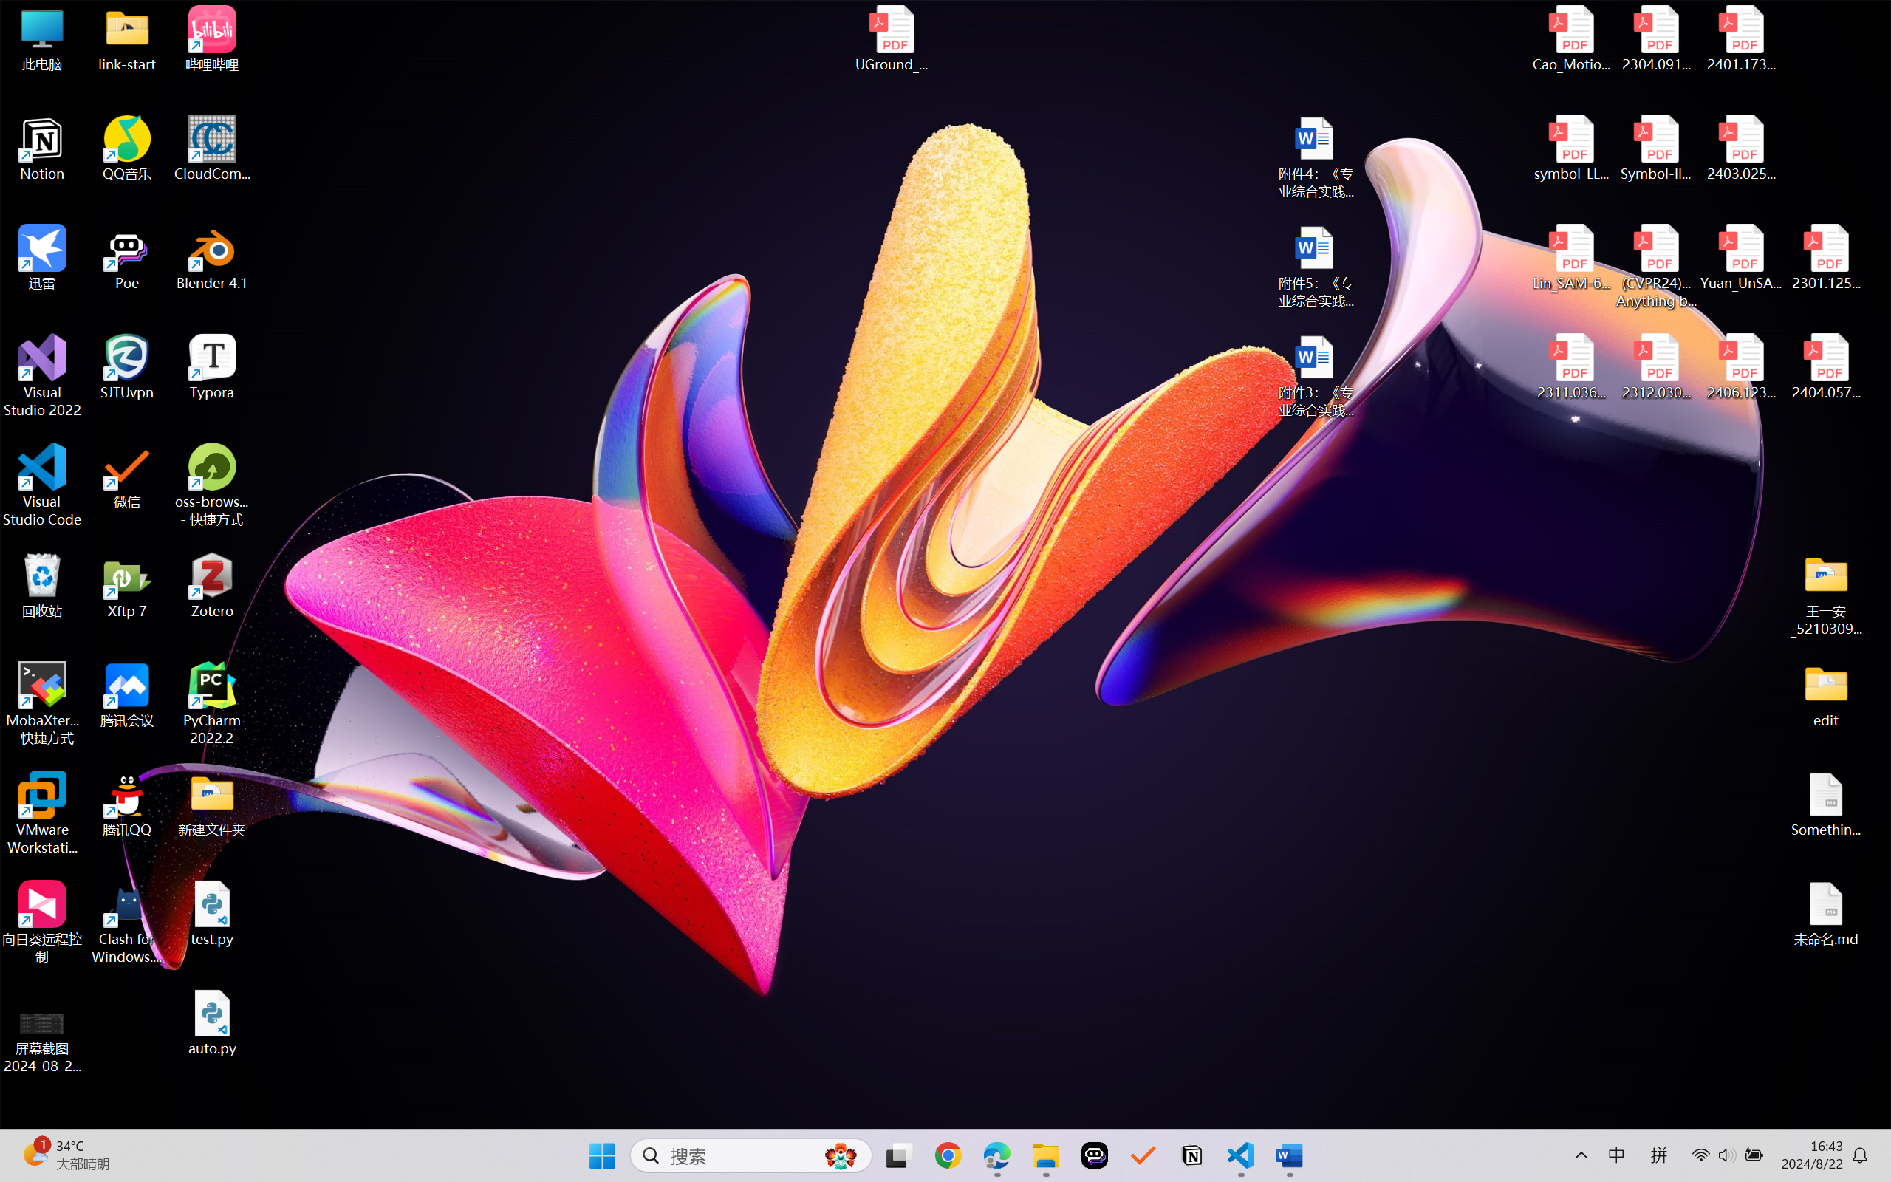 The width and height of the screenshot is (1891, 1182). What do you see at coordinates (127, 586) in the screenshot?
I see `Xftp 7` at bounding box center [127, 586].